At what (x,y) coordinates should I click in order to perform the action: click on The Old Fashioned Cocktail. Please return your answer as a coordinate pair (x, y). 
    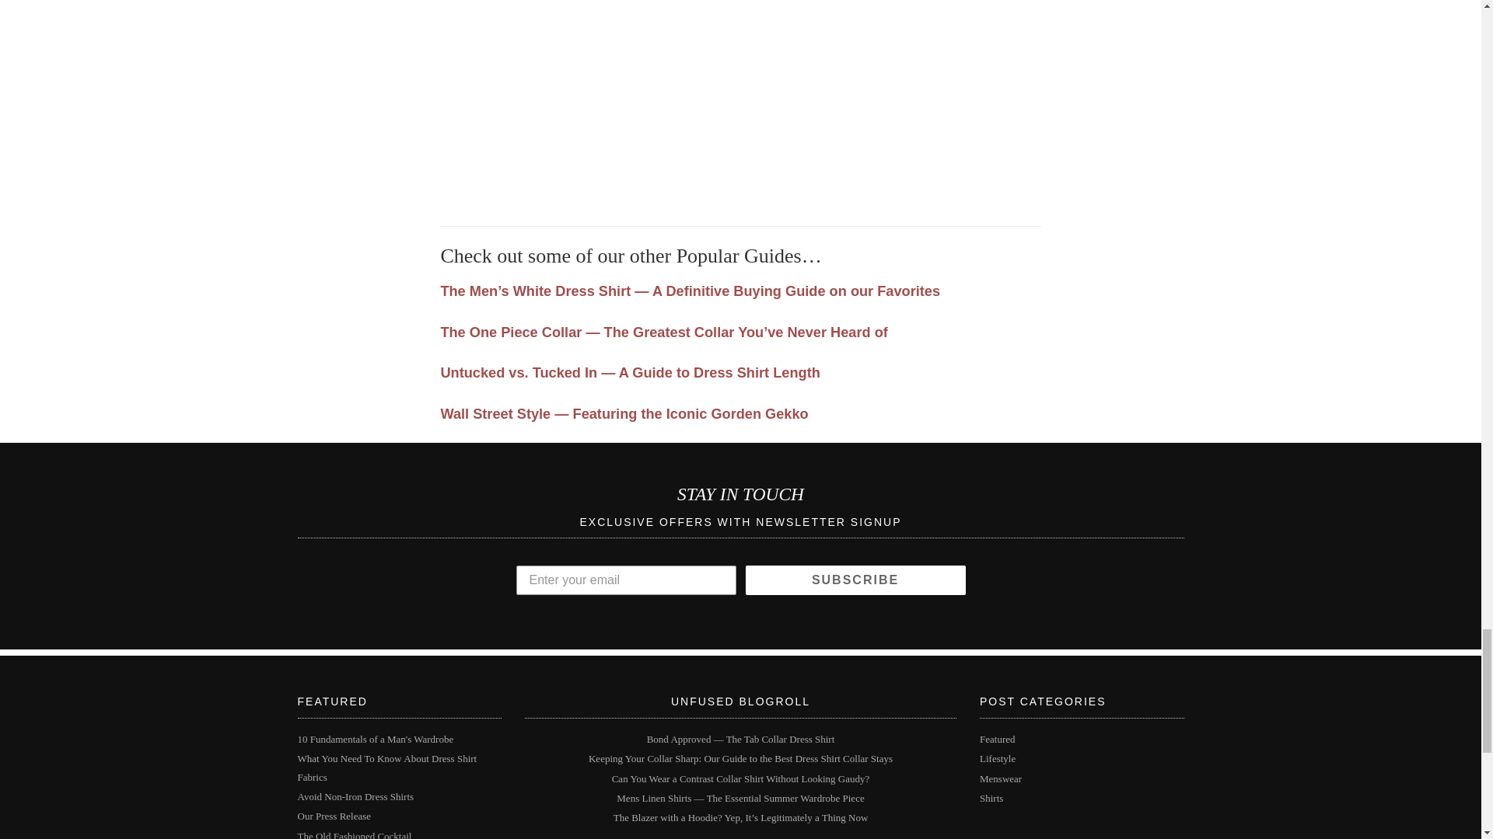
    Looking at the image, I should click on (355, 834).